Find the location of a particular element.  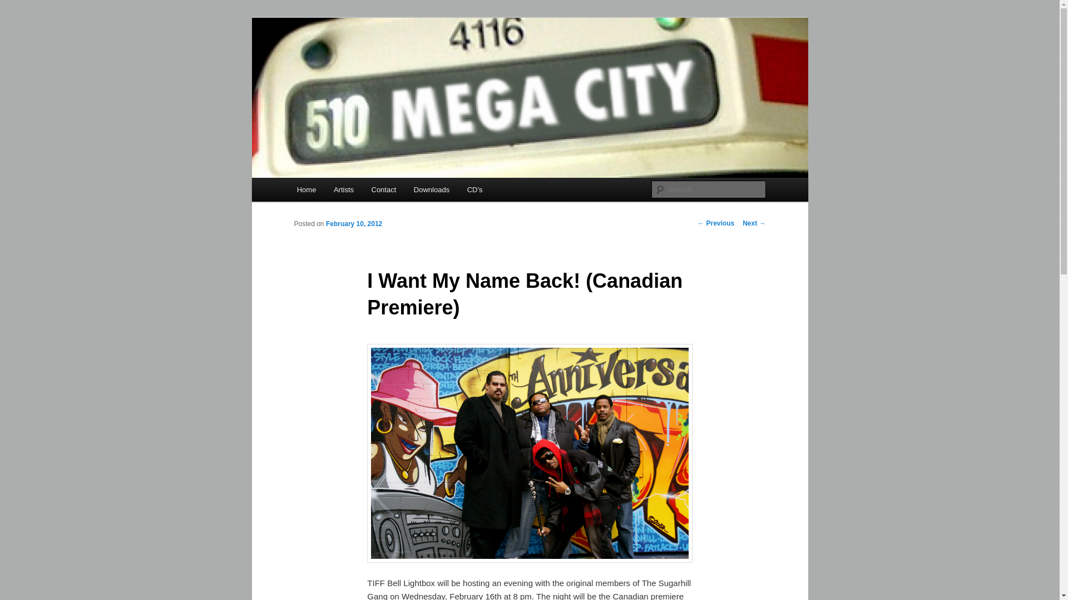

Contact is located at coordinates (384, 189).